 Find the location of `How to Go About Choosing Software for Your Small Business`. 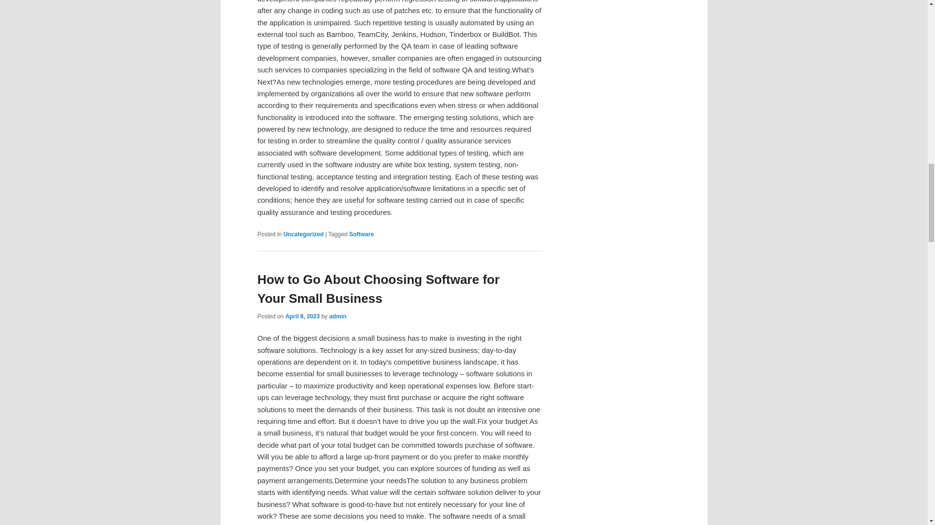

How to Go About Choosing Software for Your Small Business is located at coordinates (378, 289).